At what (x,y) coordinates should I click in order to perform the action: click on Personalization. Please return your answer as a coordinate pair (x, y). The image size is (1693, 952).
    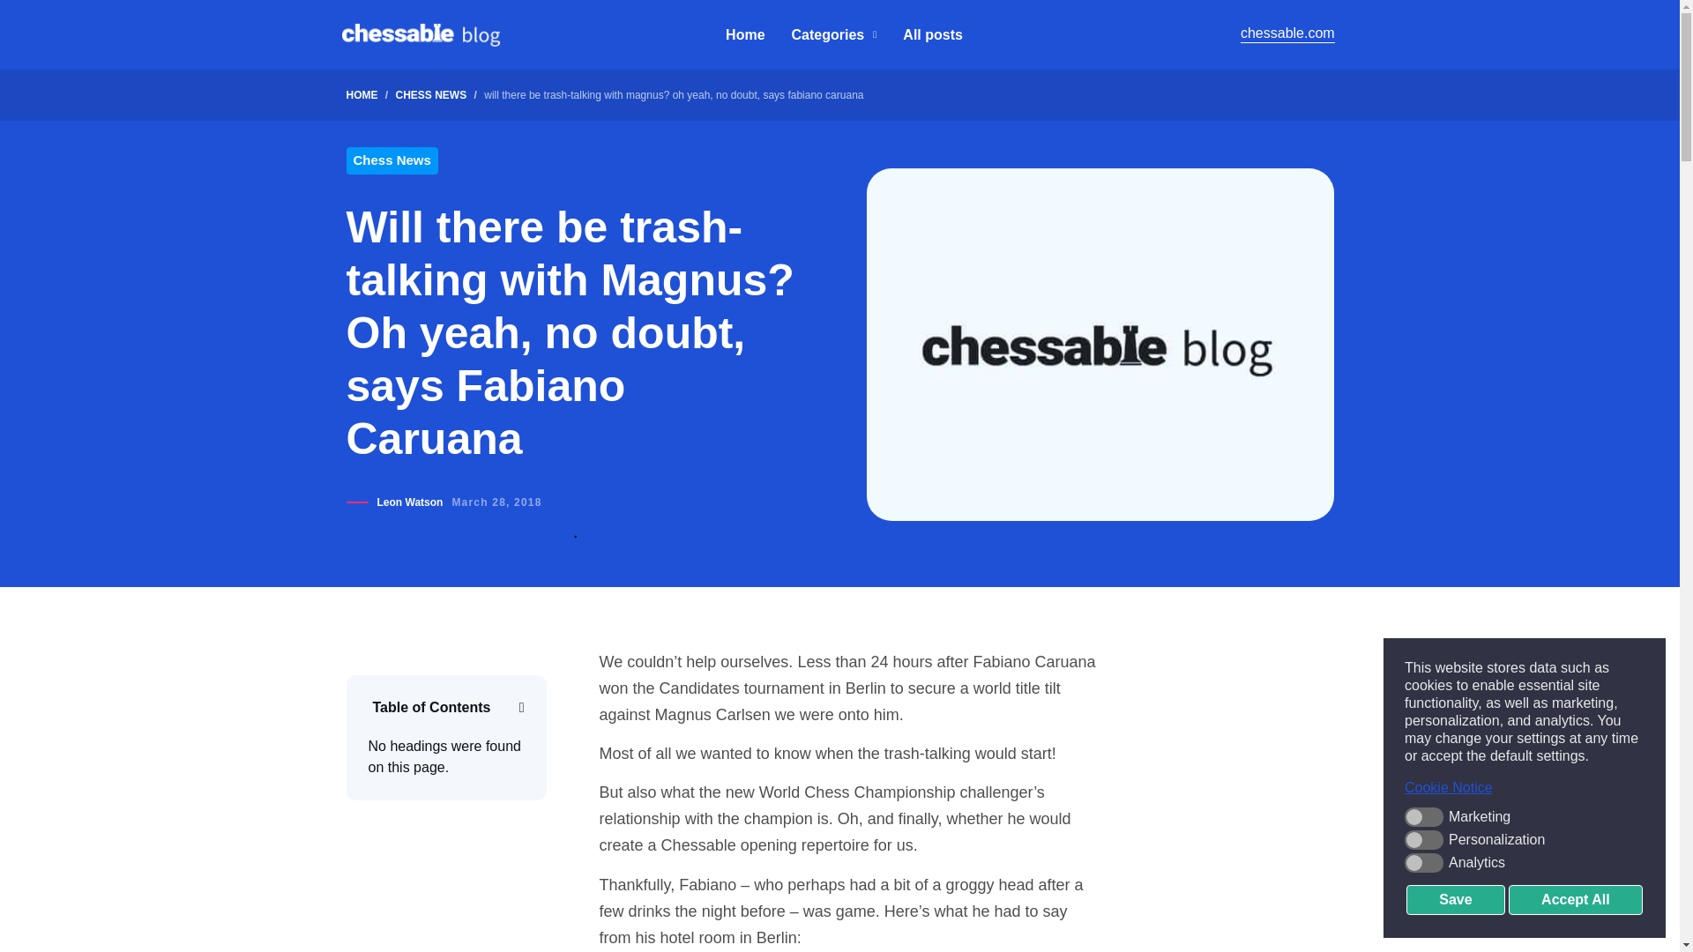
    Looking at the image, I should click on (1524, 839).